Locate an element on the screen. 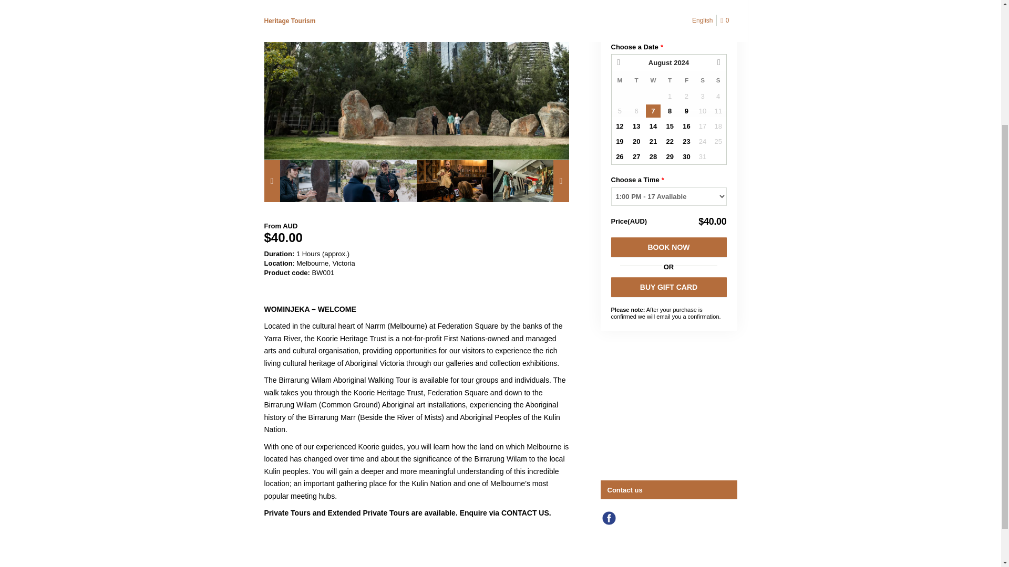 The width and height of the screenshot is (1009, 567). 14 is located at coordinates (653, 126).